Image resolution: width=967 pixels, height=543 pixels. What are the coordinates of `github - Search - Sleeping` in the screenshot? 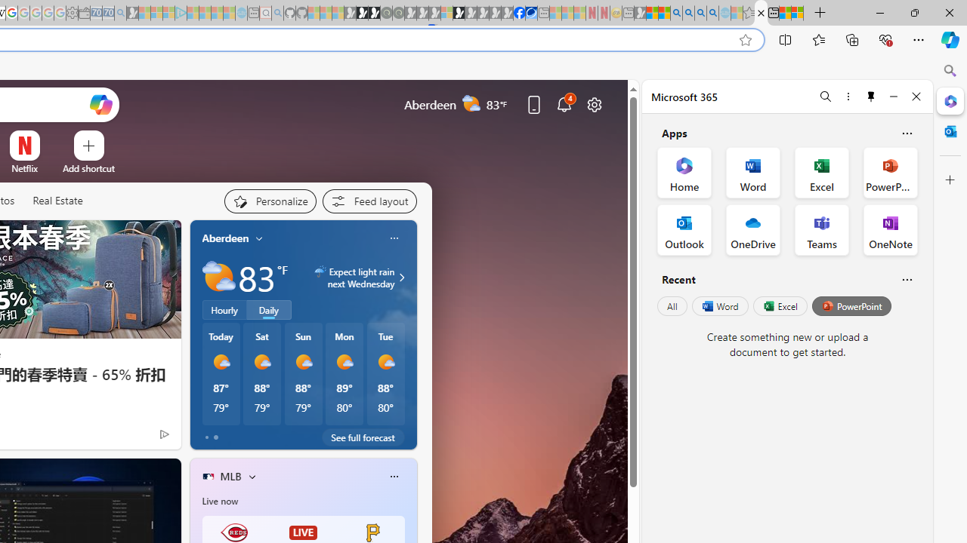 It's located at (277, 14).